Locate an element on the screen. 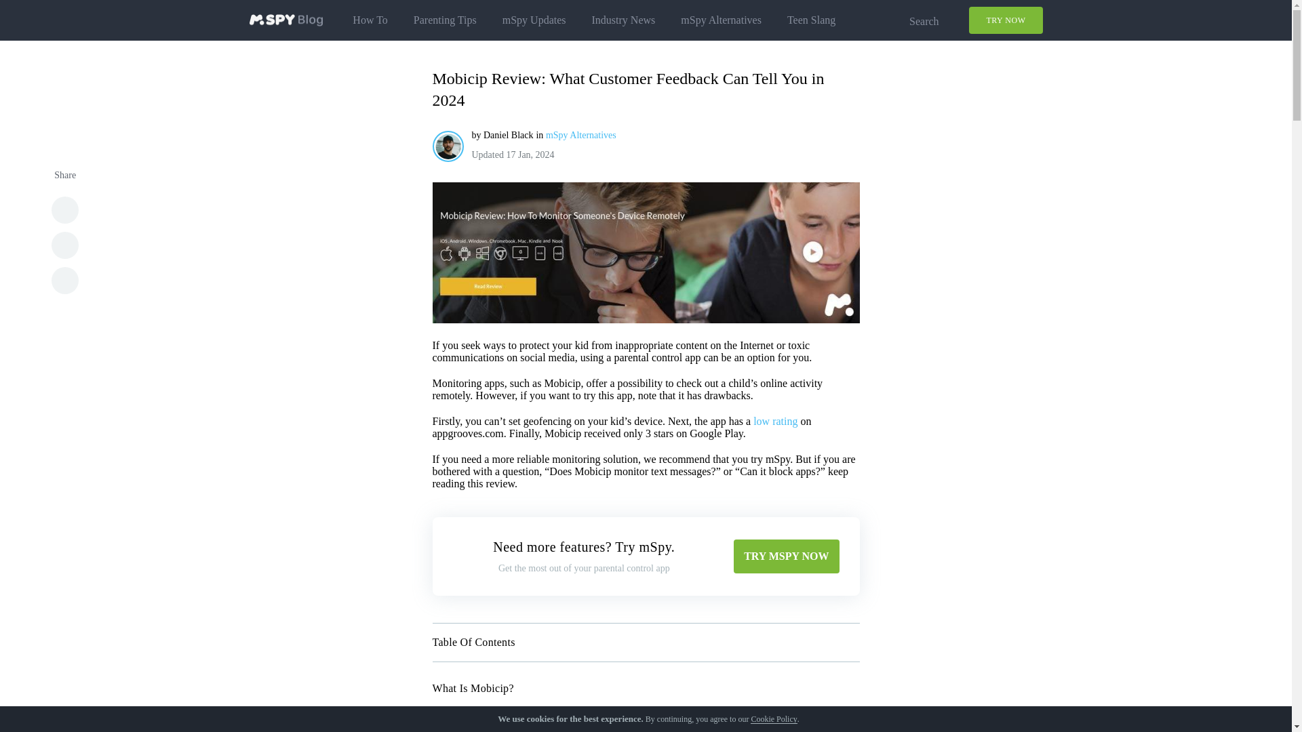 This screenshot has width=1302, height=732. mSpy Alternatives is located at coordinates (722, 20).